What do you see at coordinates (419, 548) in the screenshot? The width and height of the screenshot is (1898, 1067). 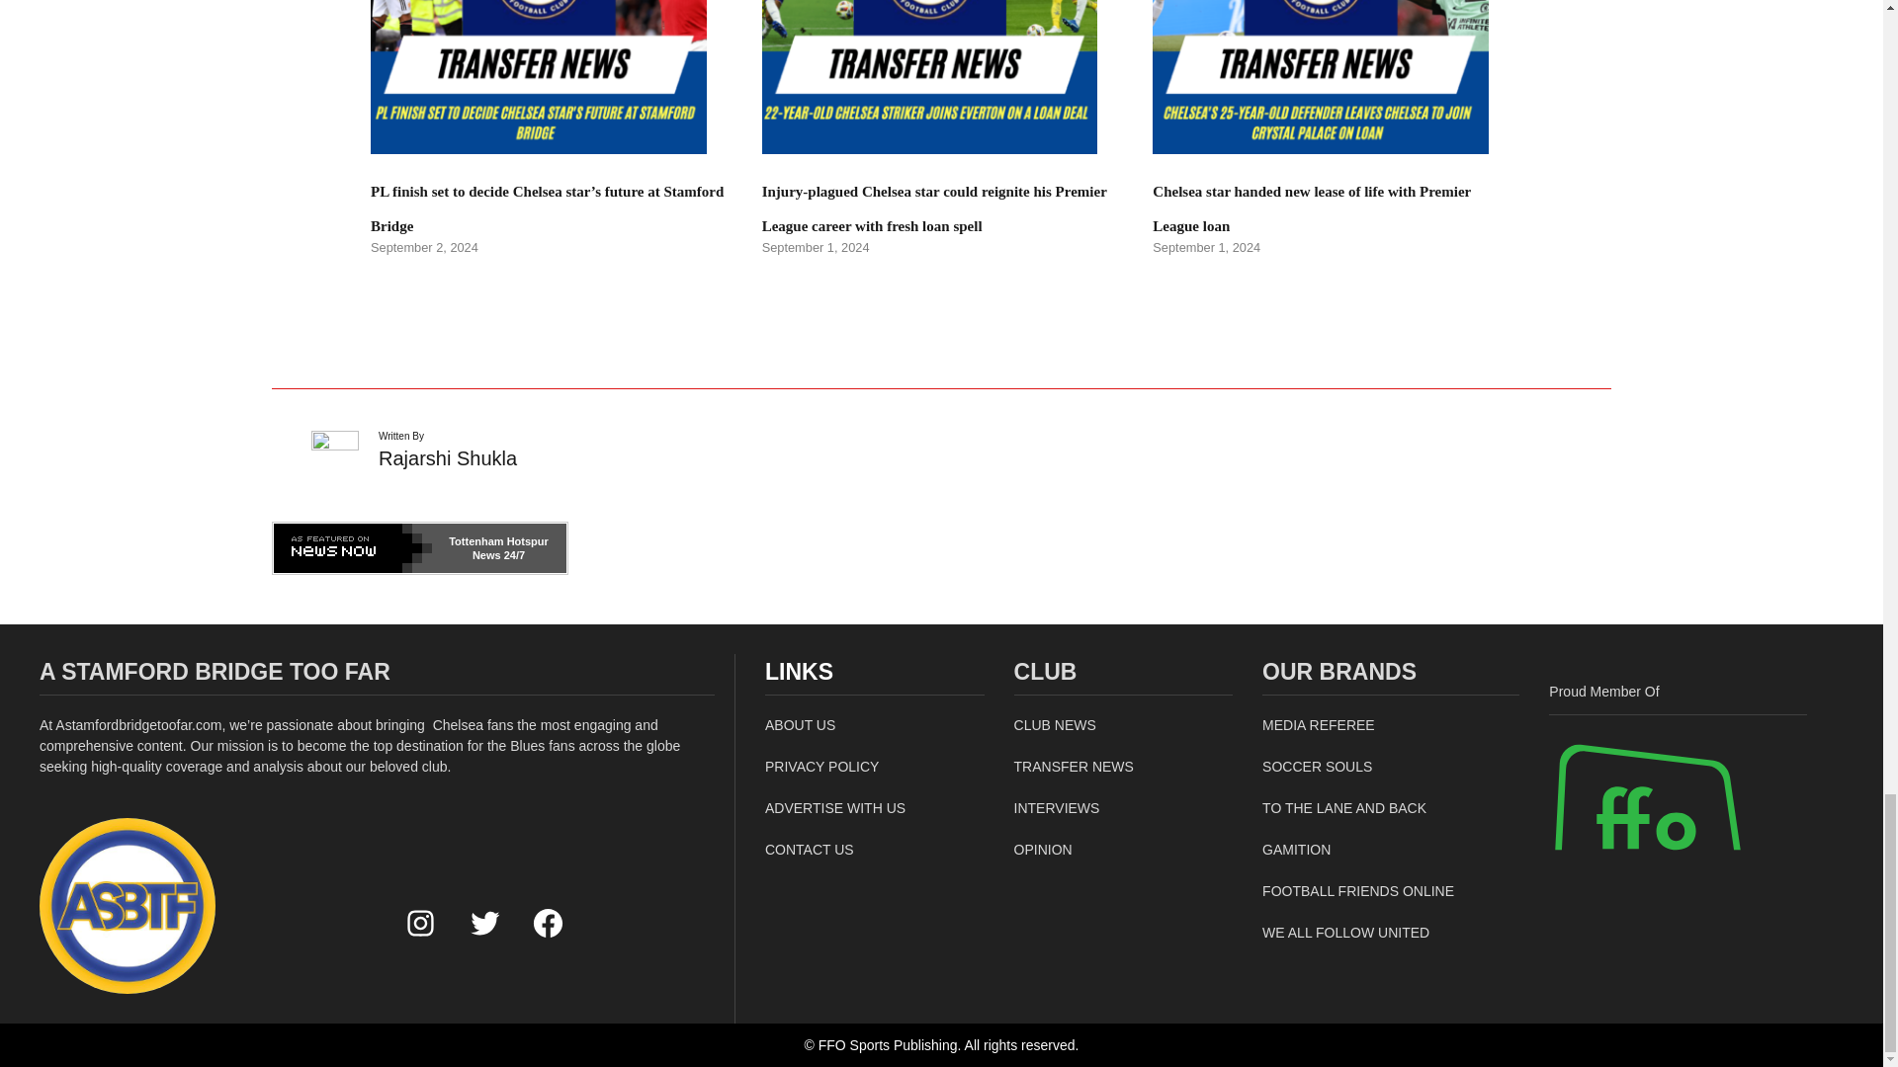 I see `Click here for more Tottenham Hotspur news from NewsNow` at bounding box center [419, 548].